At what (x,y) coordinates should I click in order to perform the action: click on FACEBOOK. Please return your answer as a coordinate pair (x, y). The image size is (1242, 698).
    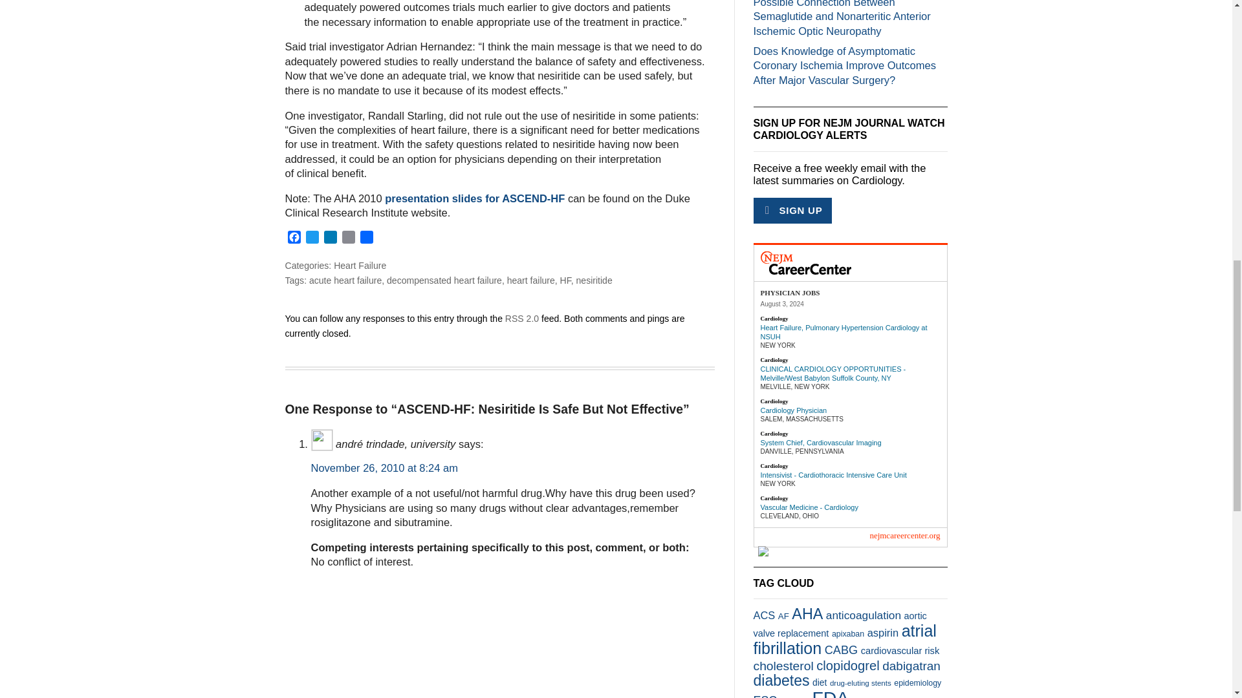
    Looking at the image, I should click on (294, 239).